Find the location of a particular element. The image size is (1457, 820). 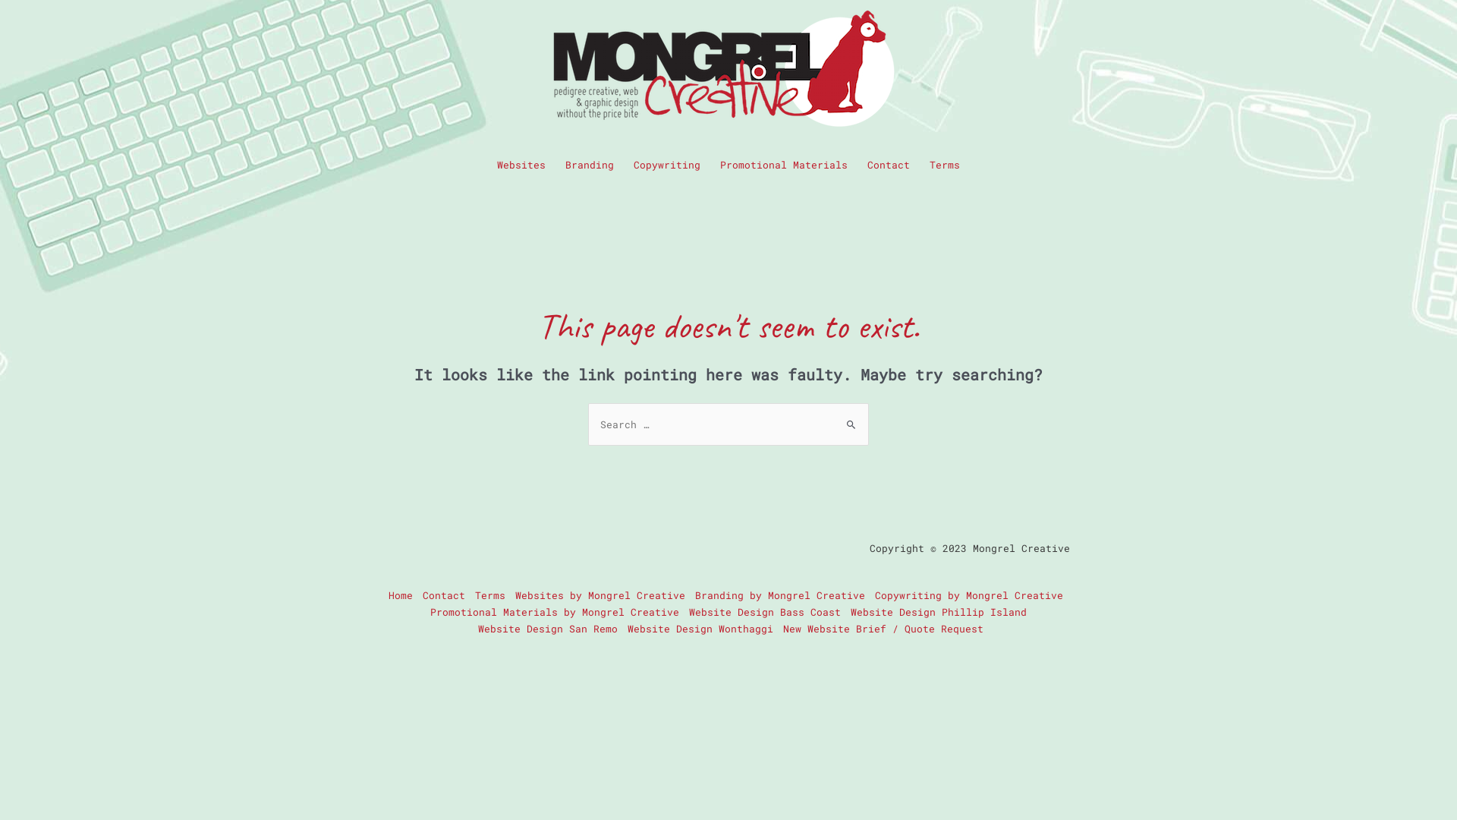

Promotional Materials by Mongrel Creative is located at coordinates (554, 612).